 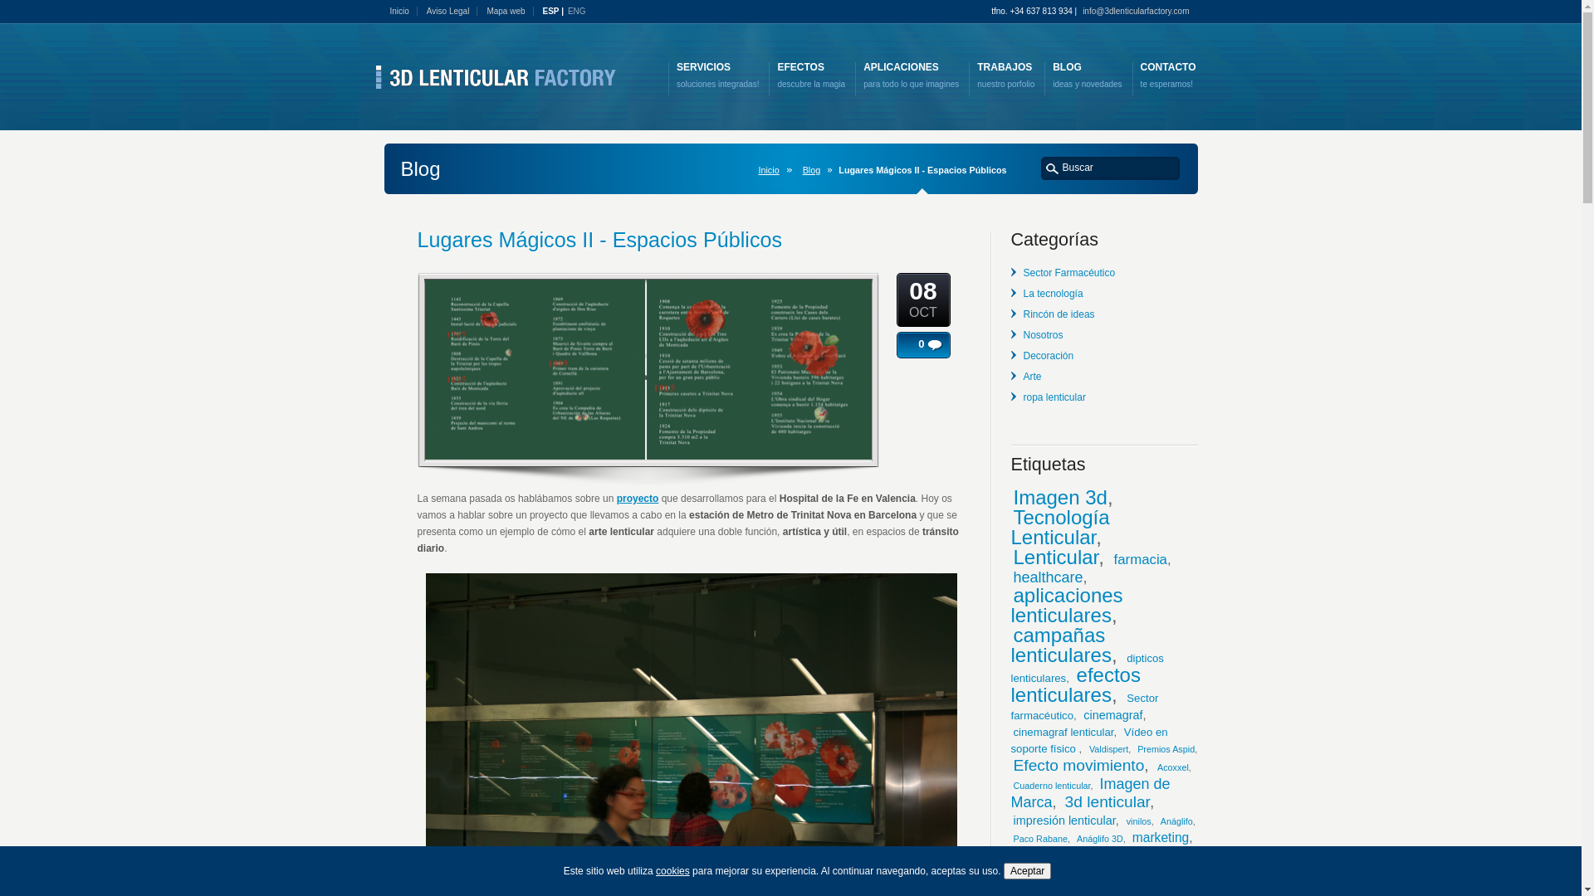 What do you see at coordinates (772, 170) in the screenshot?
I see `Inicio` at bounding box center [772, 170].